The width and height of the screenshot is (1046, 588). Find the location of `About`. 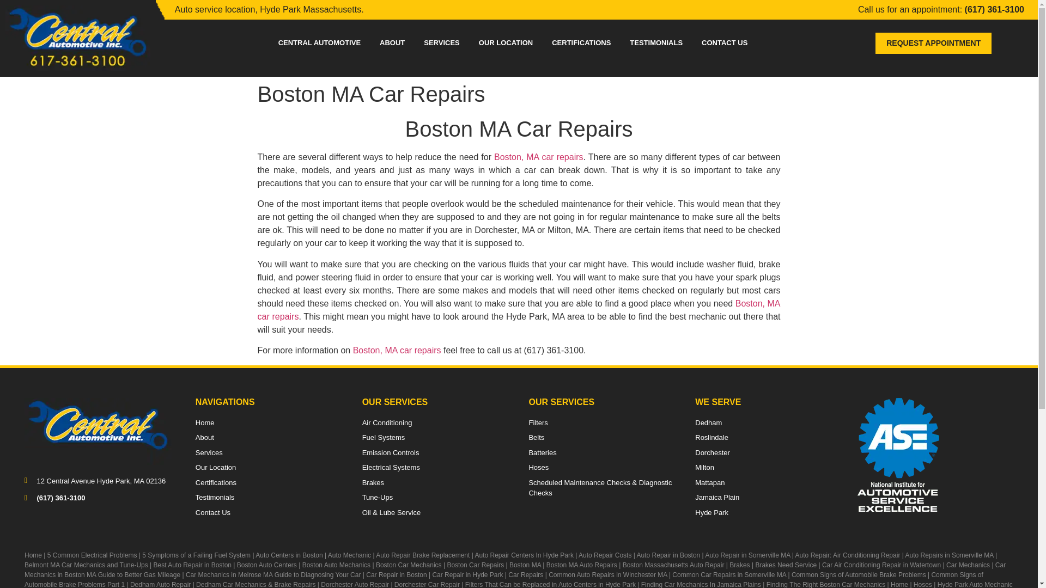

About is located at coordinates (269, 438).